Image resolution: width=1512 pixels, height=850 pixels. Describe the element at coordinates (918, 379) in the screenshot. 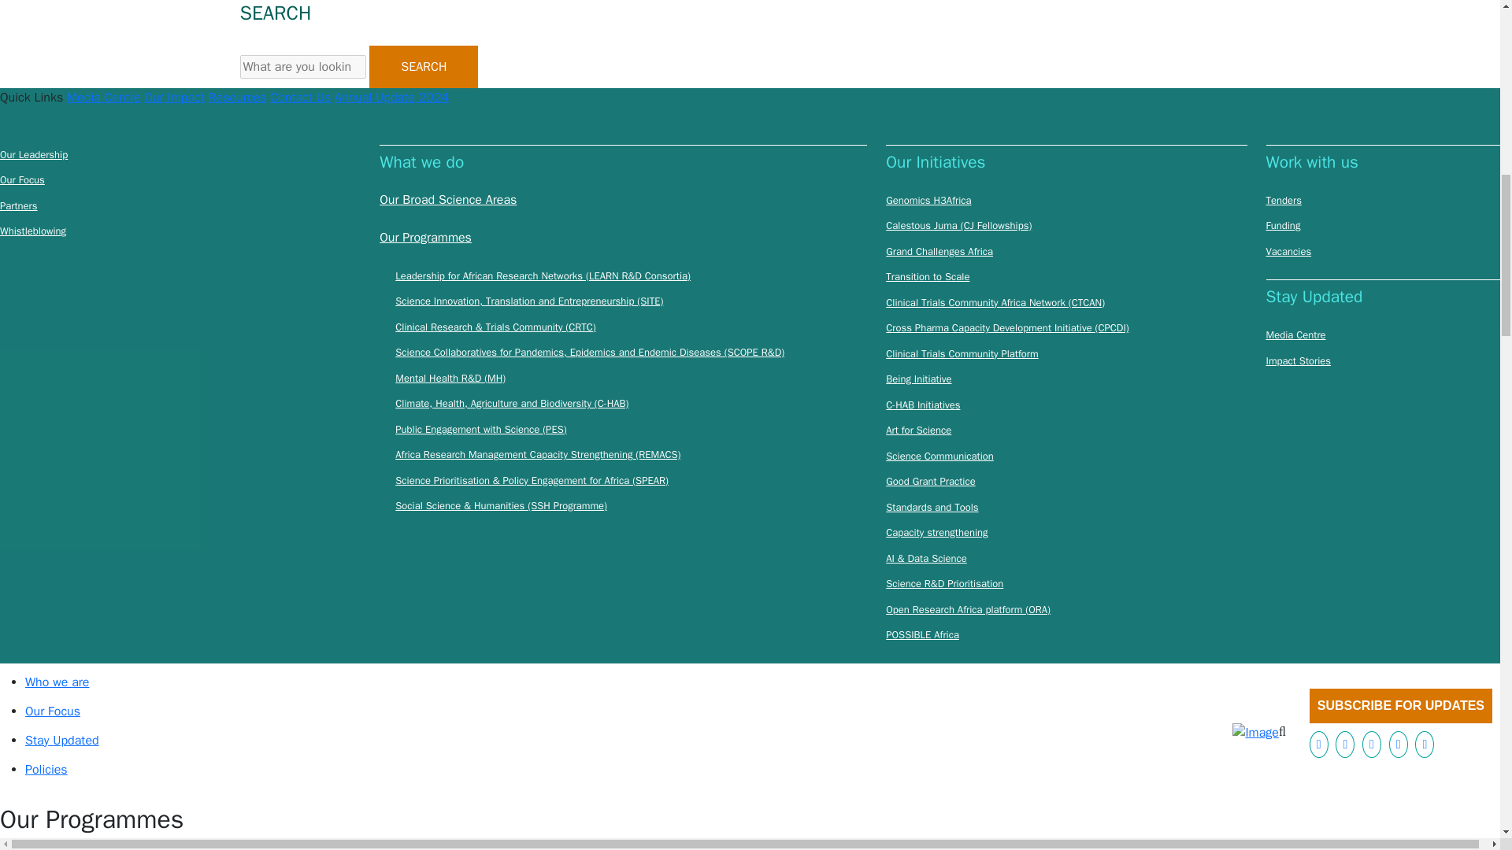

I see `Being Initiative` at that location.